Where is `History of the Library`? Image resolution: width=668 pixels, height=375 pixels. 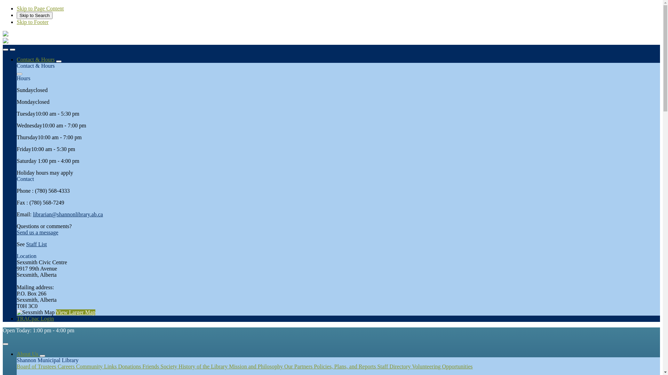 History of the Library is located at coordinates (204, 367).